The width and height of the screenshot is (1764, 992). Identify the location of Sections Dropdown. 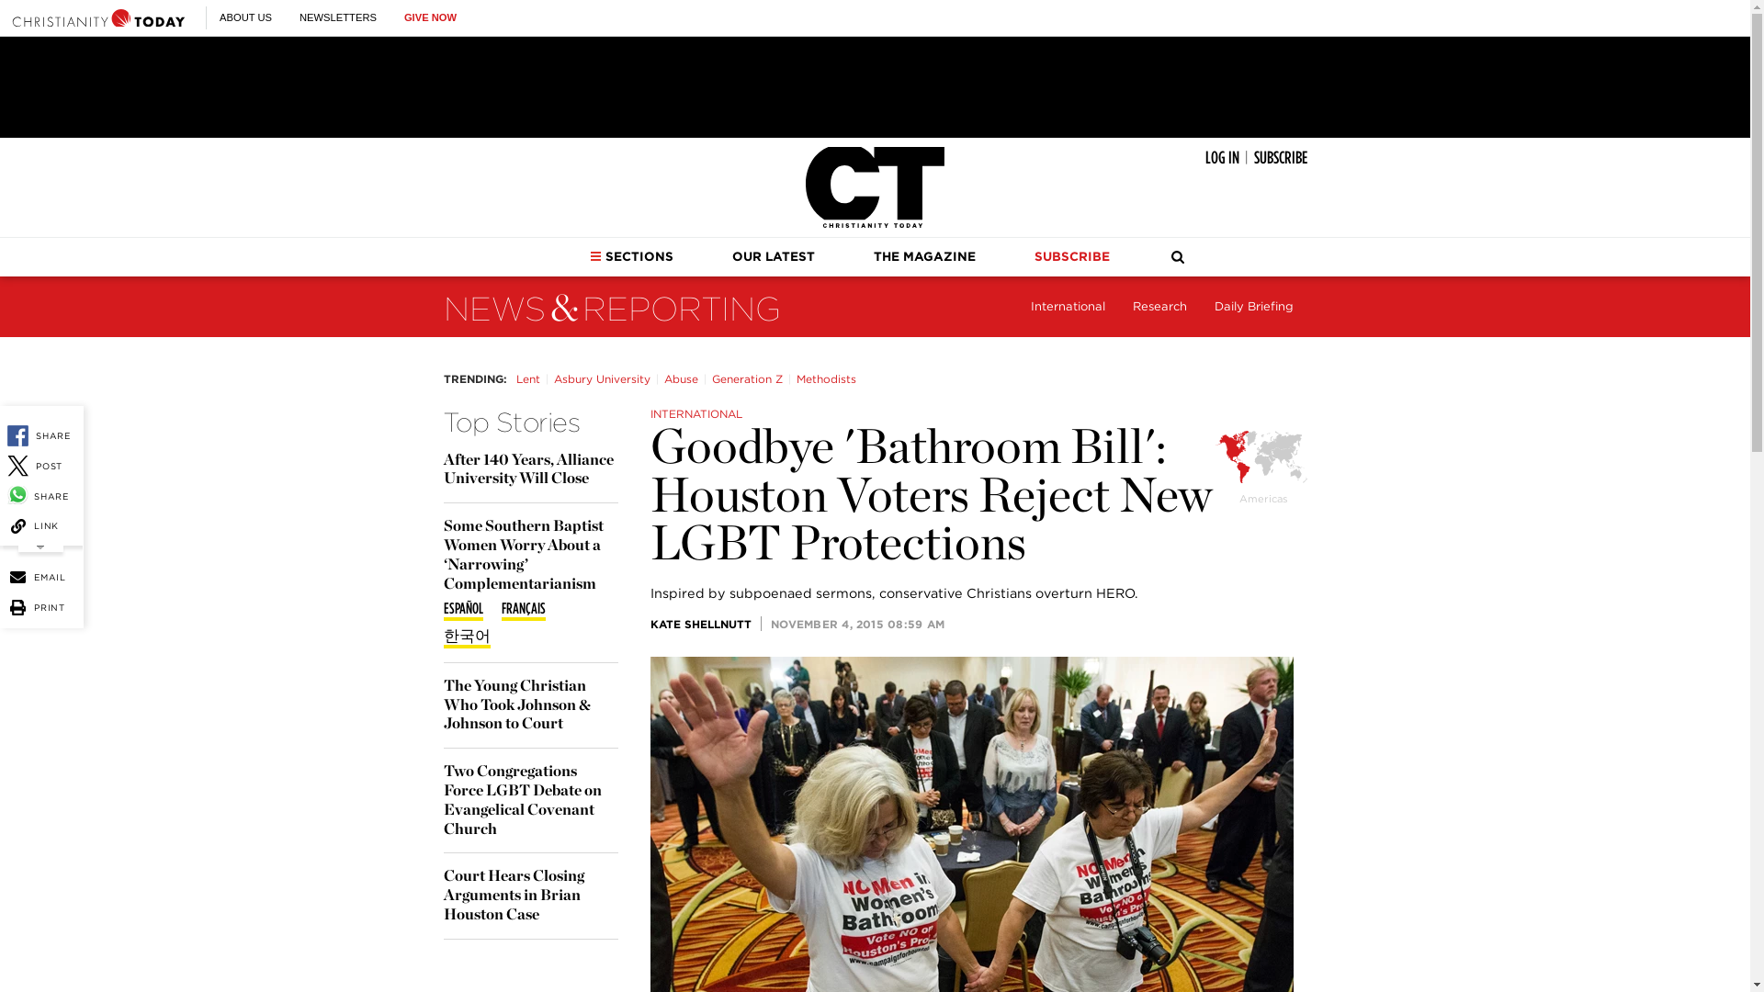
(595, 256).